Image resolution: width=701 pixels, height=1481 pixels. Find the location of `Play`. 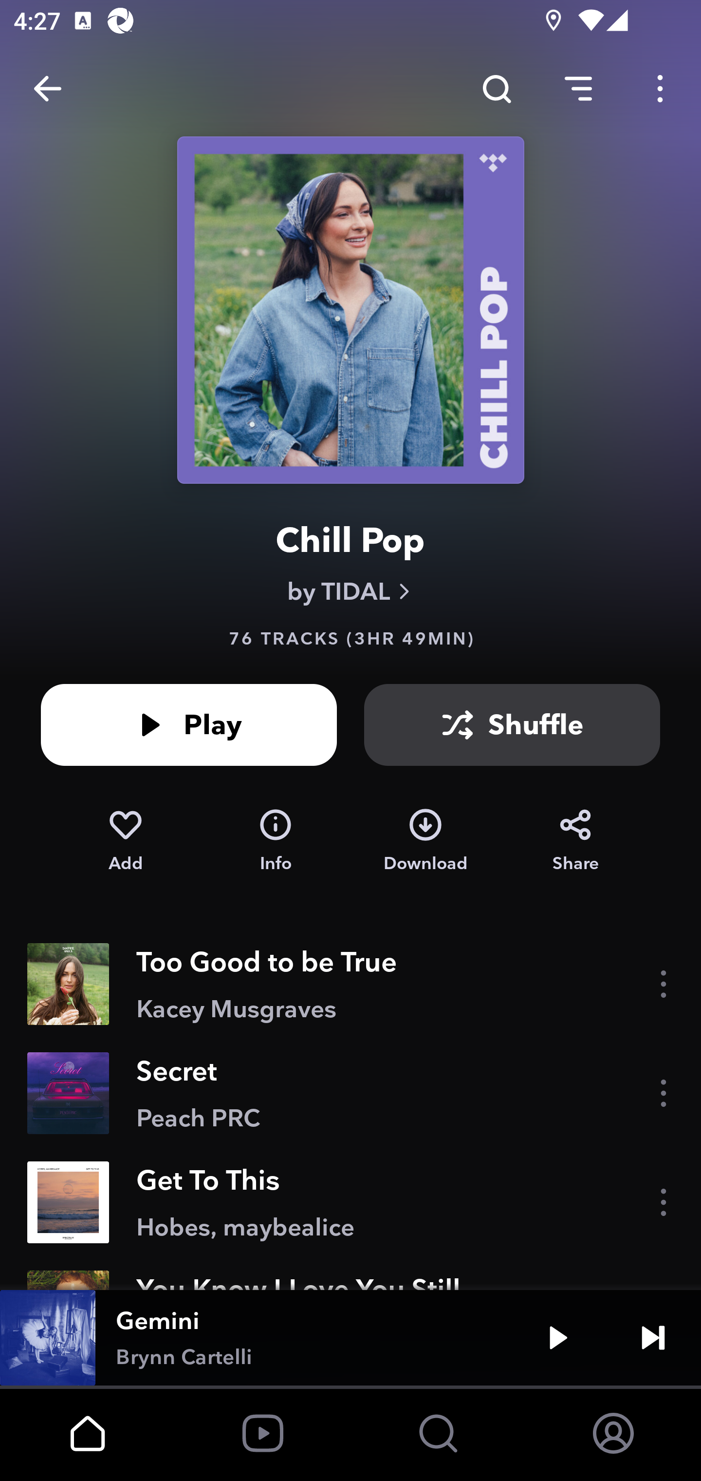

Play is located at coordinates (189, 725).